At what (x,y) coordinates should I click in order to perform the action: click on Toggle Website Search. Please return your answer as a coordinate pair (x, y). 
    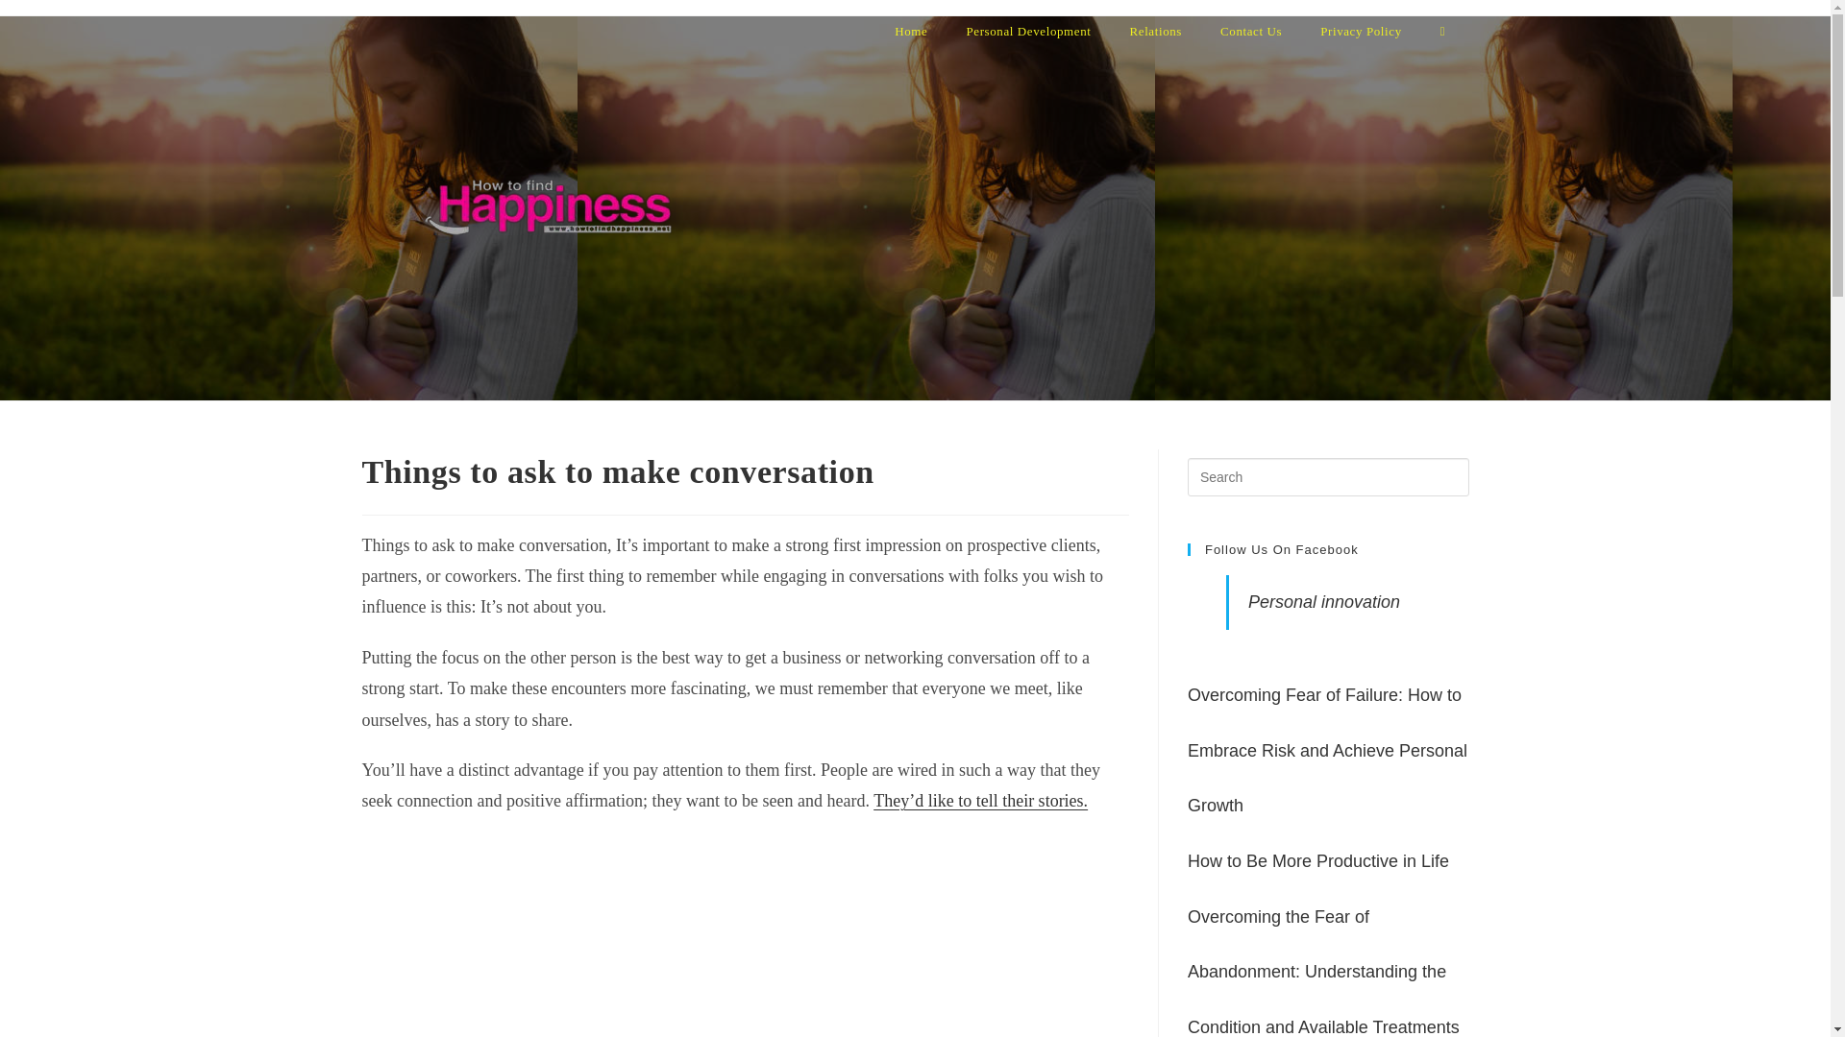
    Looking at the image, I should click on (1442, 31).